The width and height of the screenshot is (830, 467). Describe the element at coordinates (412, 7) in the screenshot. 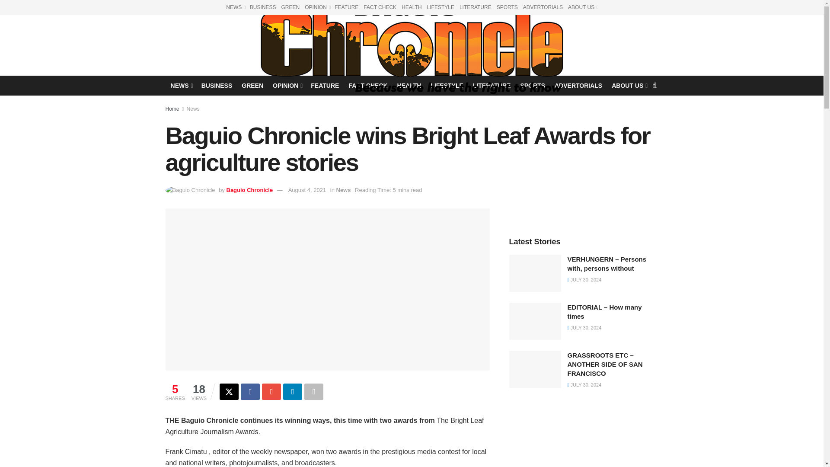

I see `HEALTH` at that location.